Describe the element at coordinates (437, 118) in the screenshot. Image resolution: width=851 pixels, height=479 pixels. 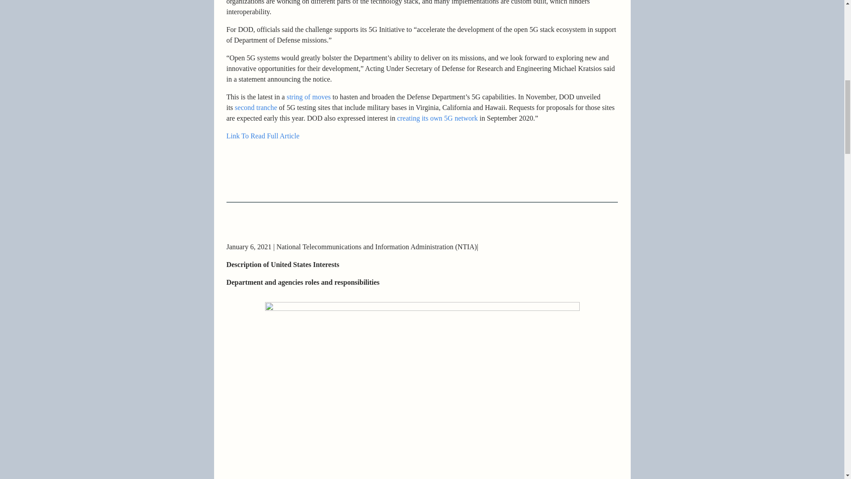
I see `creating its own 5G network` at that location.